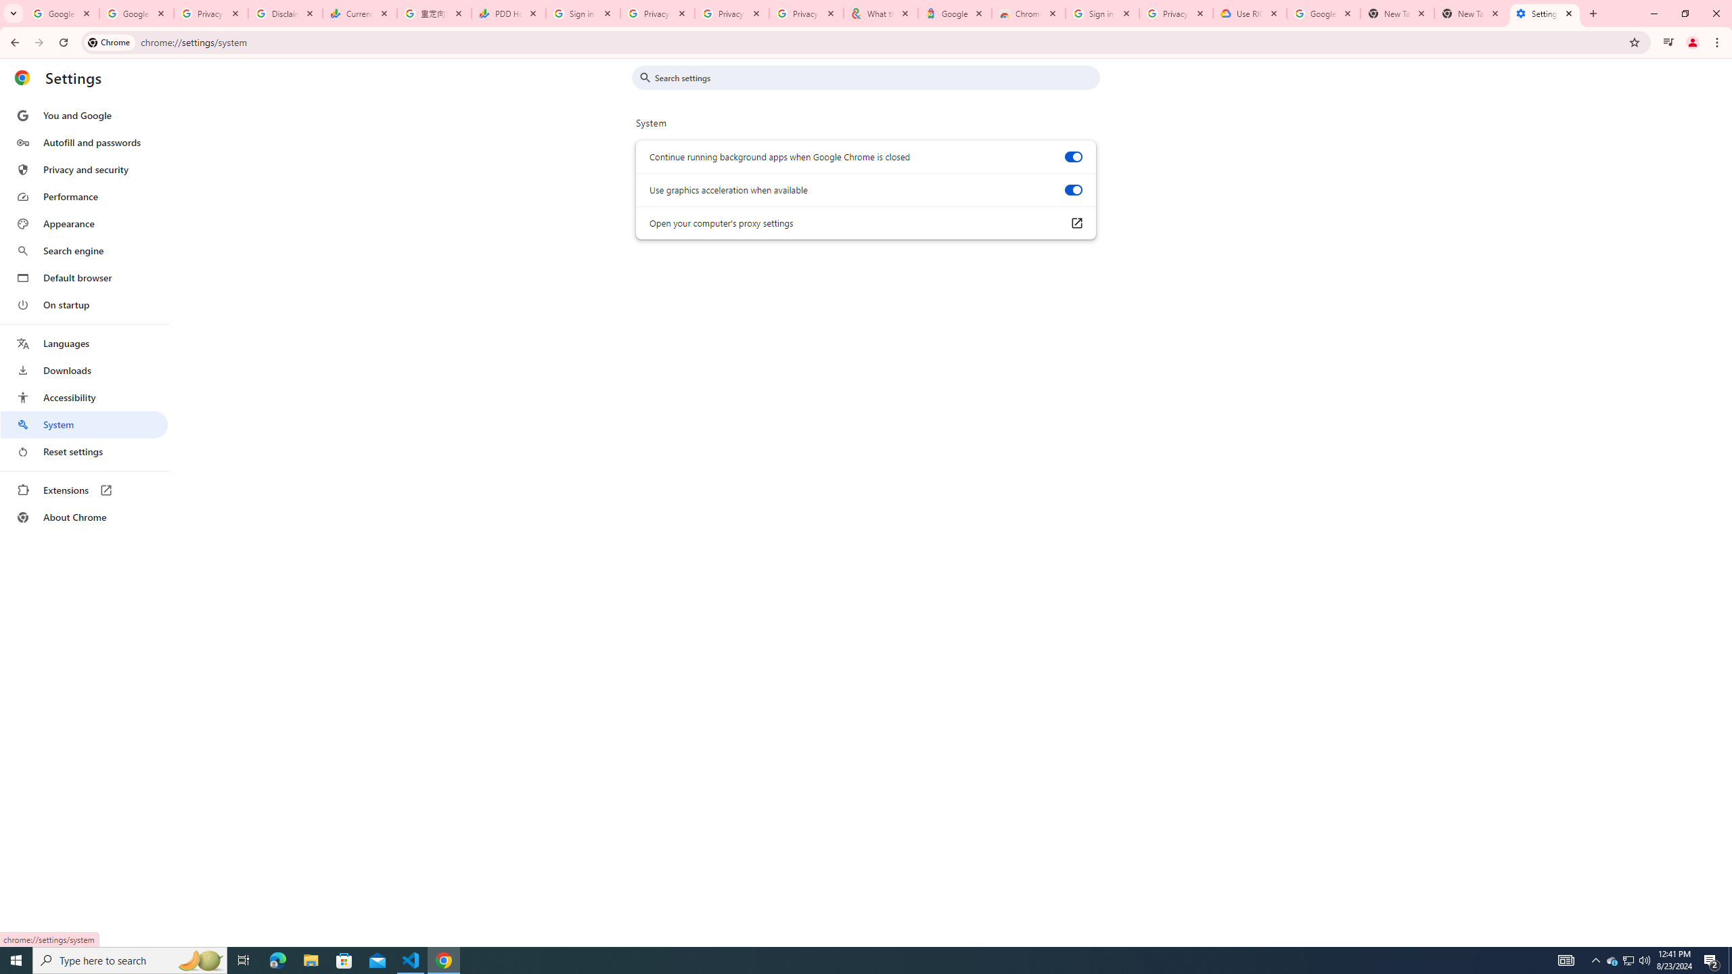 The image size is (1732, 974). What do you see at coordinates (509, 14) in the screenshot?
I see `PDD Holdings Inc - ADR (PDD) Price & News - Google Finance` at bounding box center [509, 14].